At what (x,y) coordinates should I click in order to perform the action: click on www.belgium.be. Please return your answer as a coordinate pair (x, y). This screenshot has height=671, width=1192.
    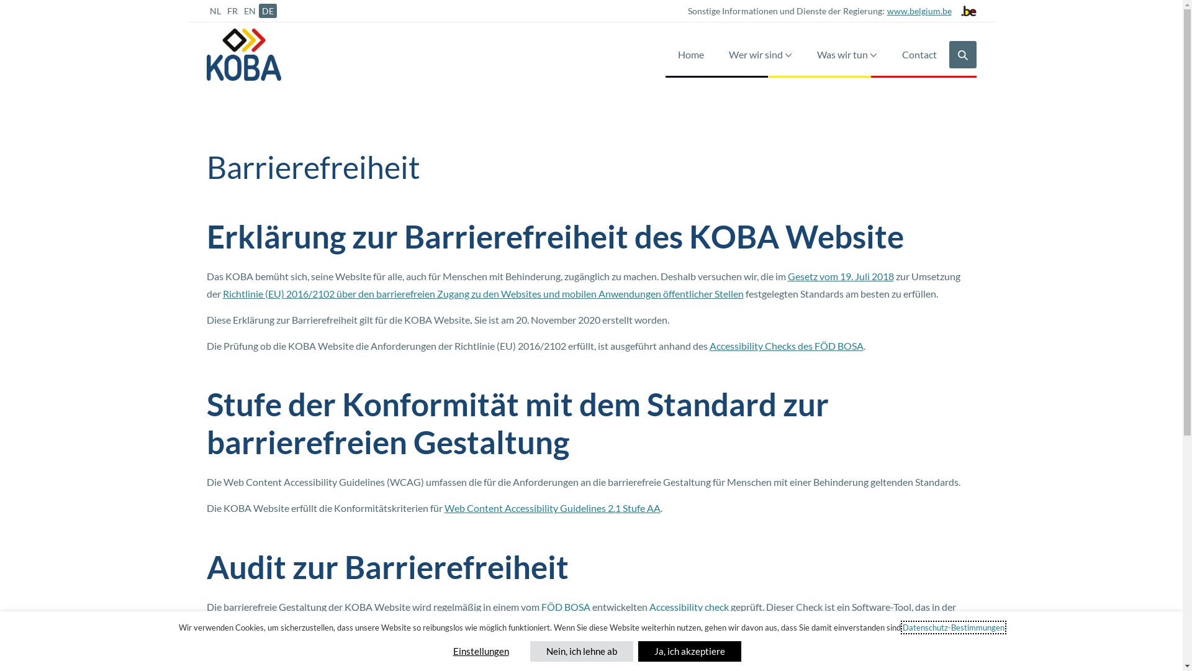
    Looking at the image, I should click on (918, 11).